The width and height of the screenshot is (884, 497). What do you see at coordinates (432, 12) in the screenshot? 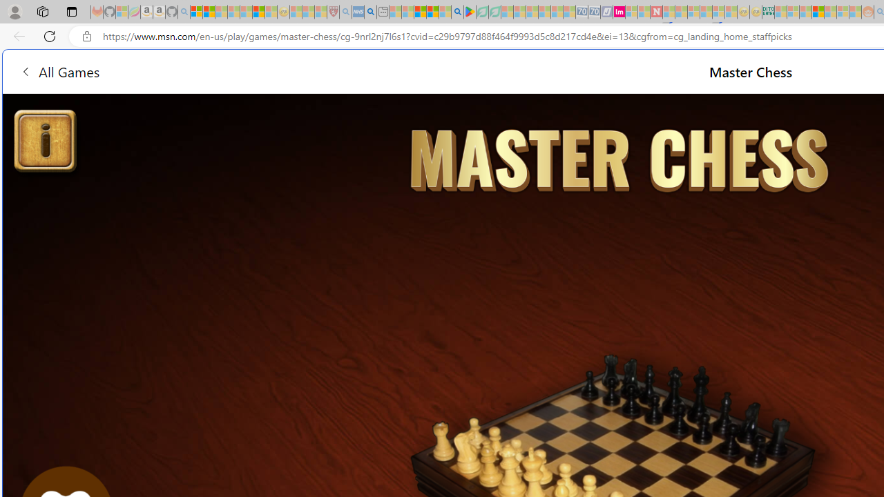
I see `Pets - MSN` at bounding box center [432, 12].